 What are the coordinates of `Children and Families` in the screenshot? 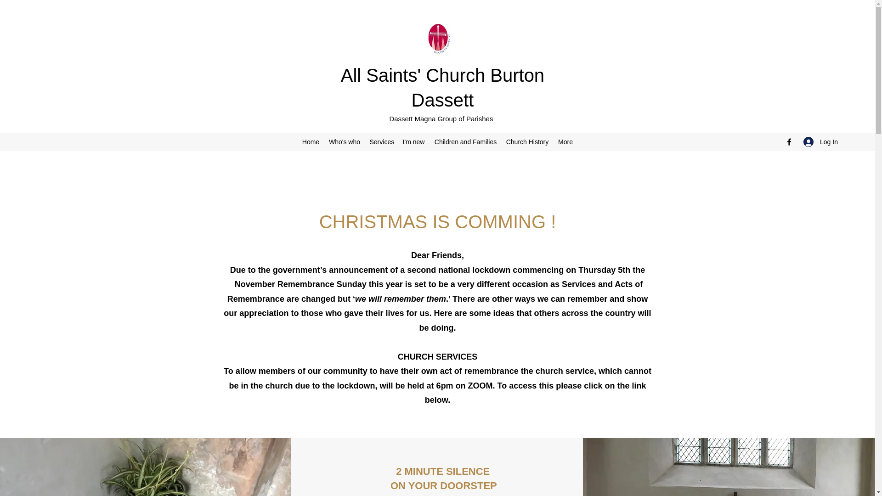 It's located at (466, 141).